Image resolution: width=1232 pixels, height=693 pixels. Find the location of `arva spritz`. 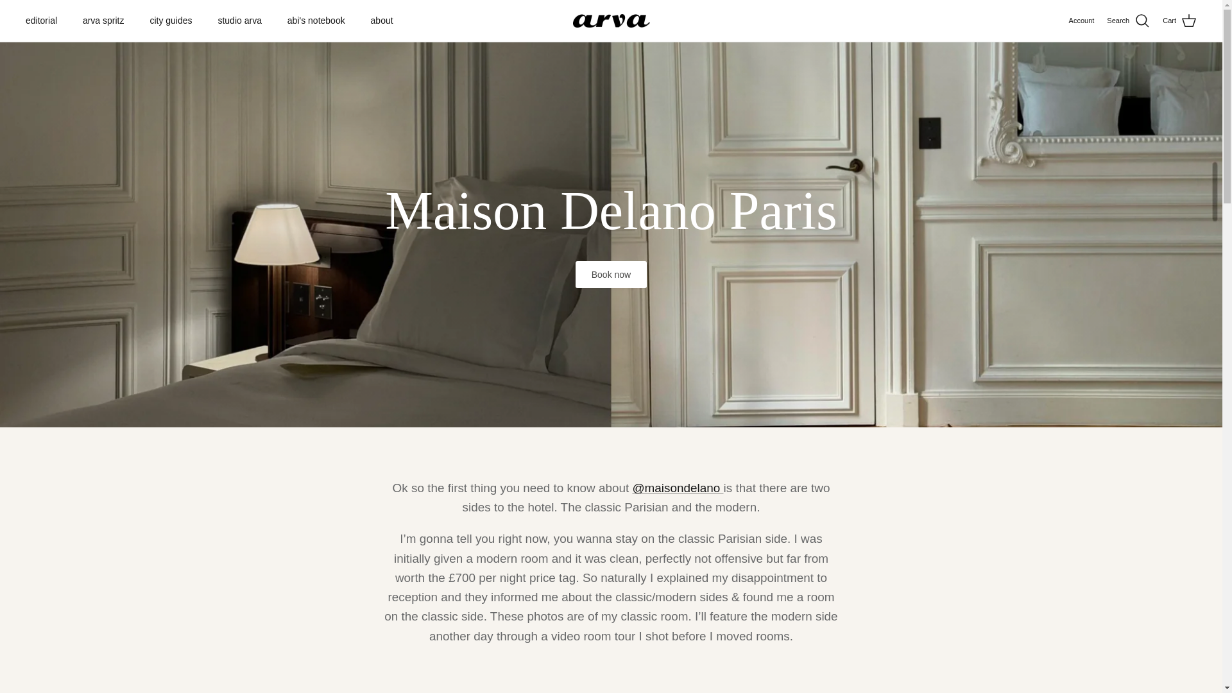

arva spritz is located at coordinates (103, 21).